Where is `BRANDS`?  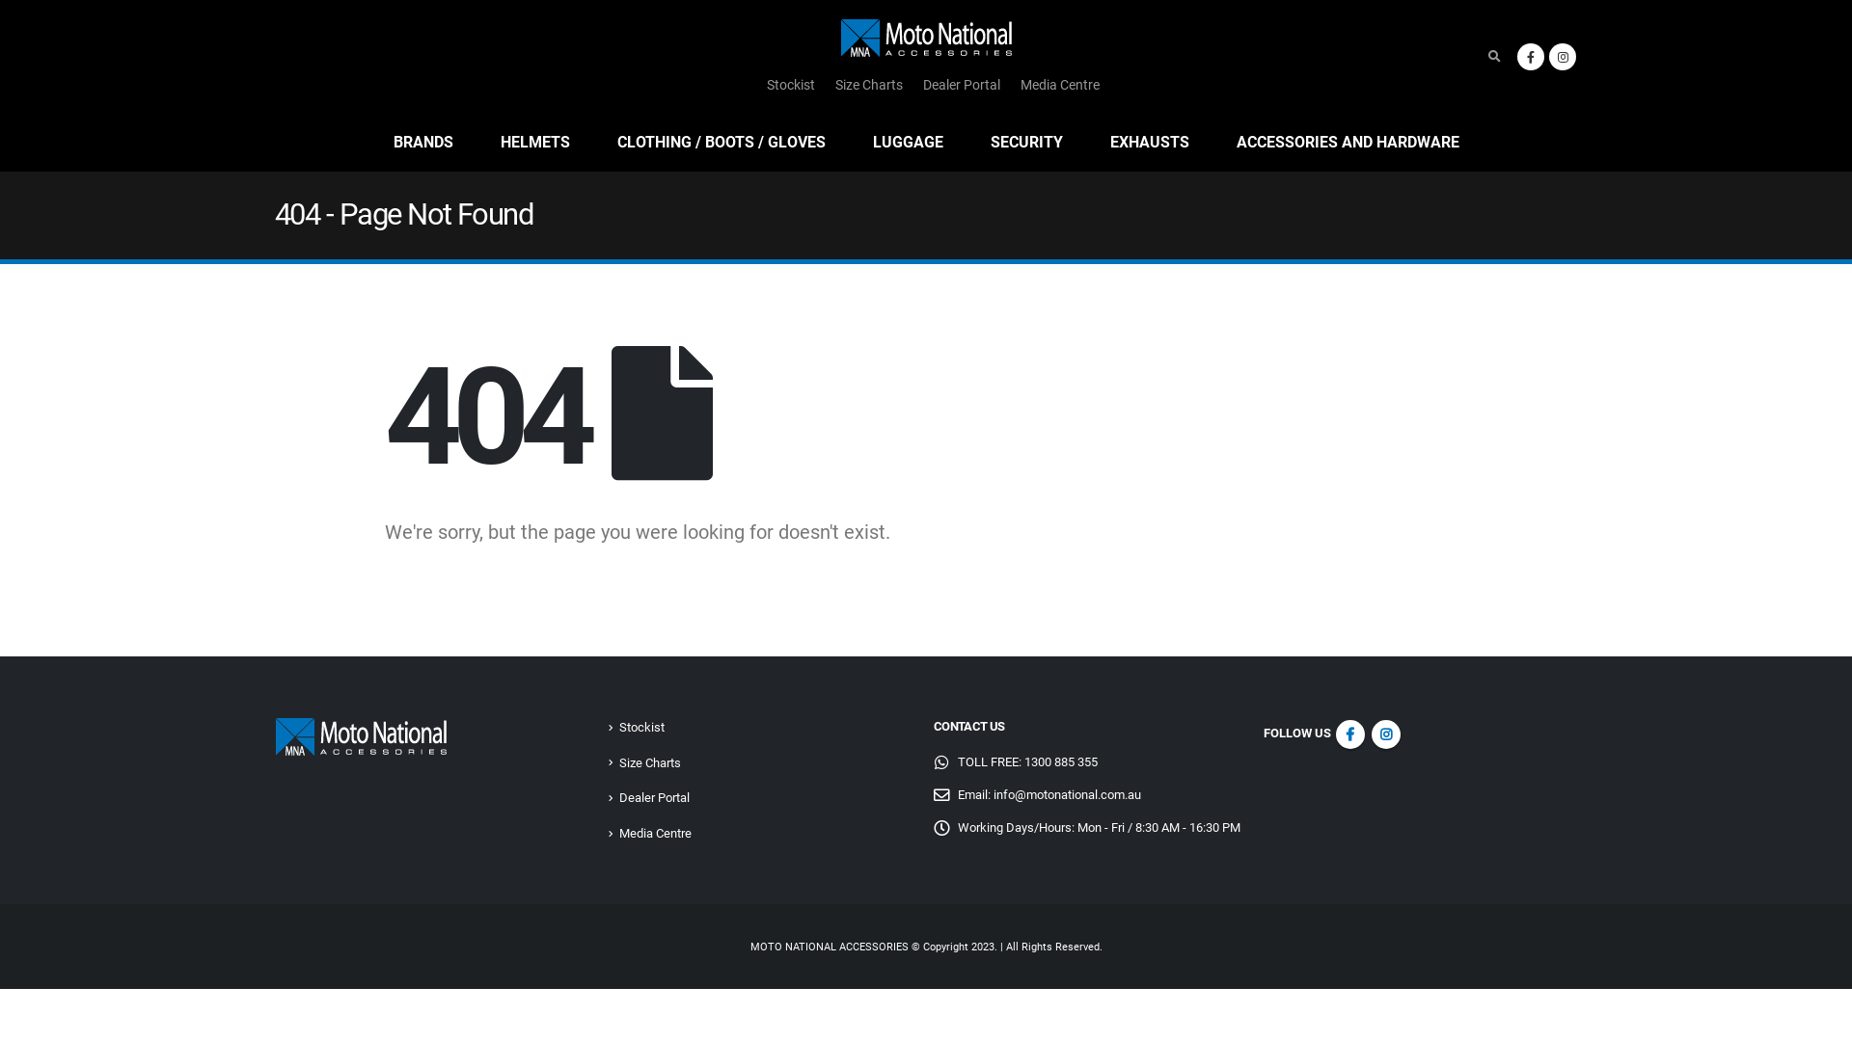
BRANDS is located at coordinates (422, 143).